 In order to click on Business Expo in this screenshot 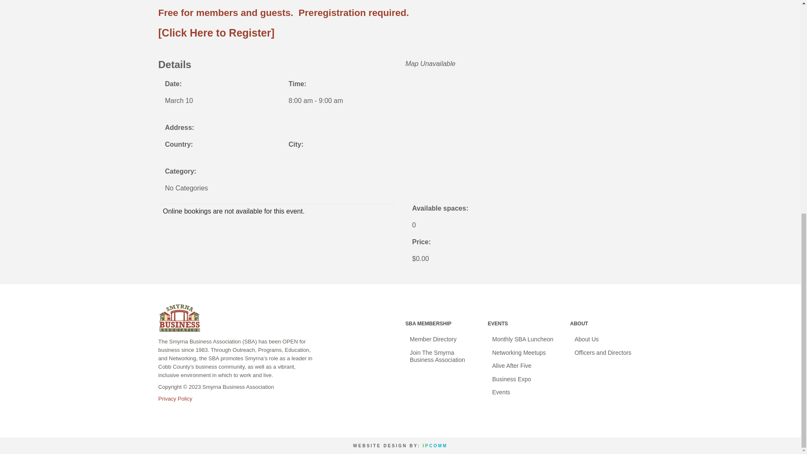, I will do `click(524, 379)`.